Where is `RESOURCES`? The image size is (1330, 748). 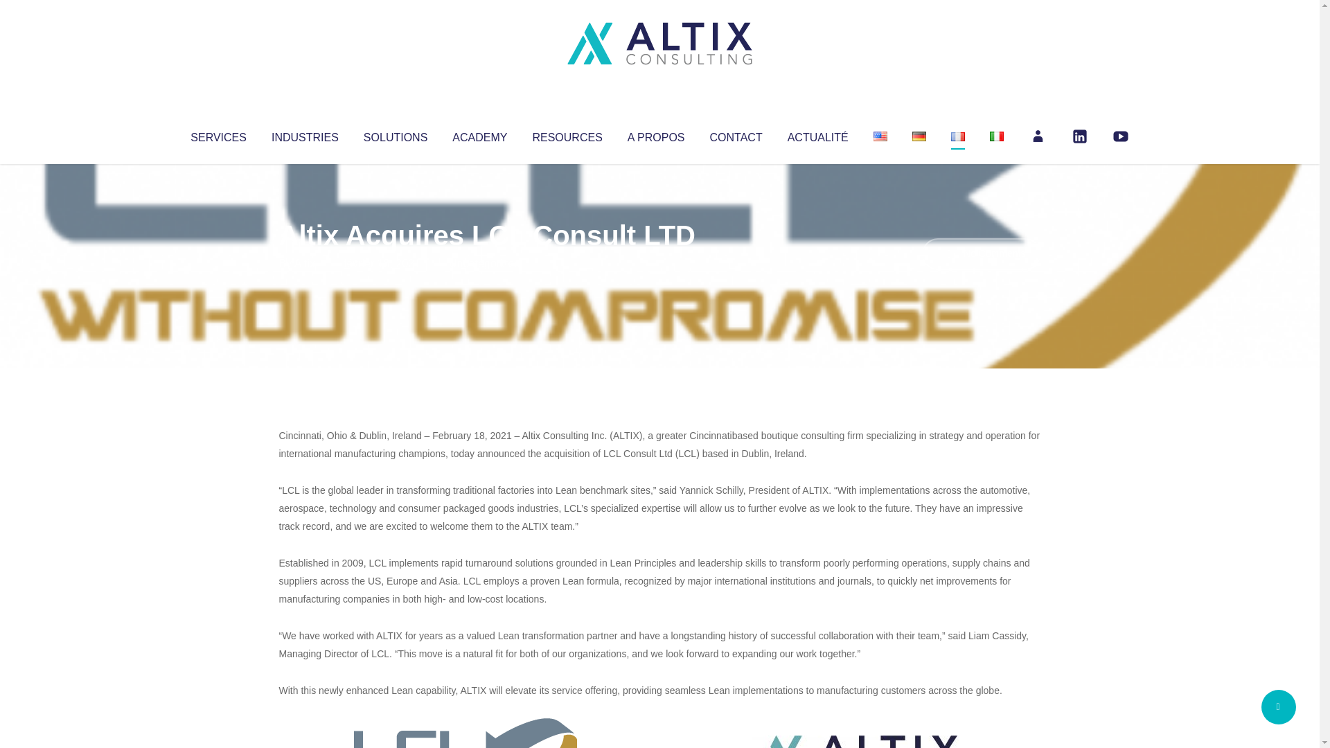 RESOURCES is located at coordinates (567, 134).